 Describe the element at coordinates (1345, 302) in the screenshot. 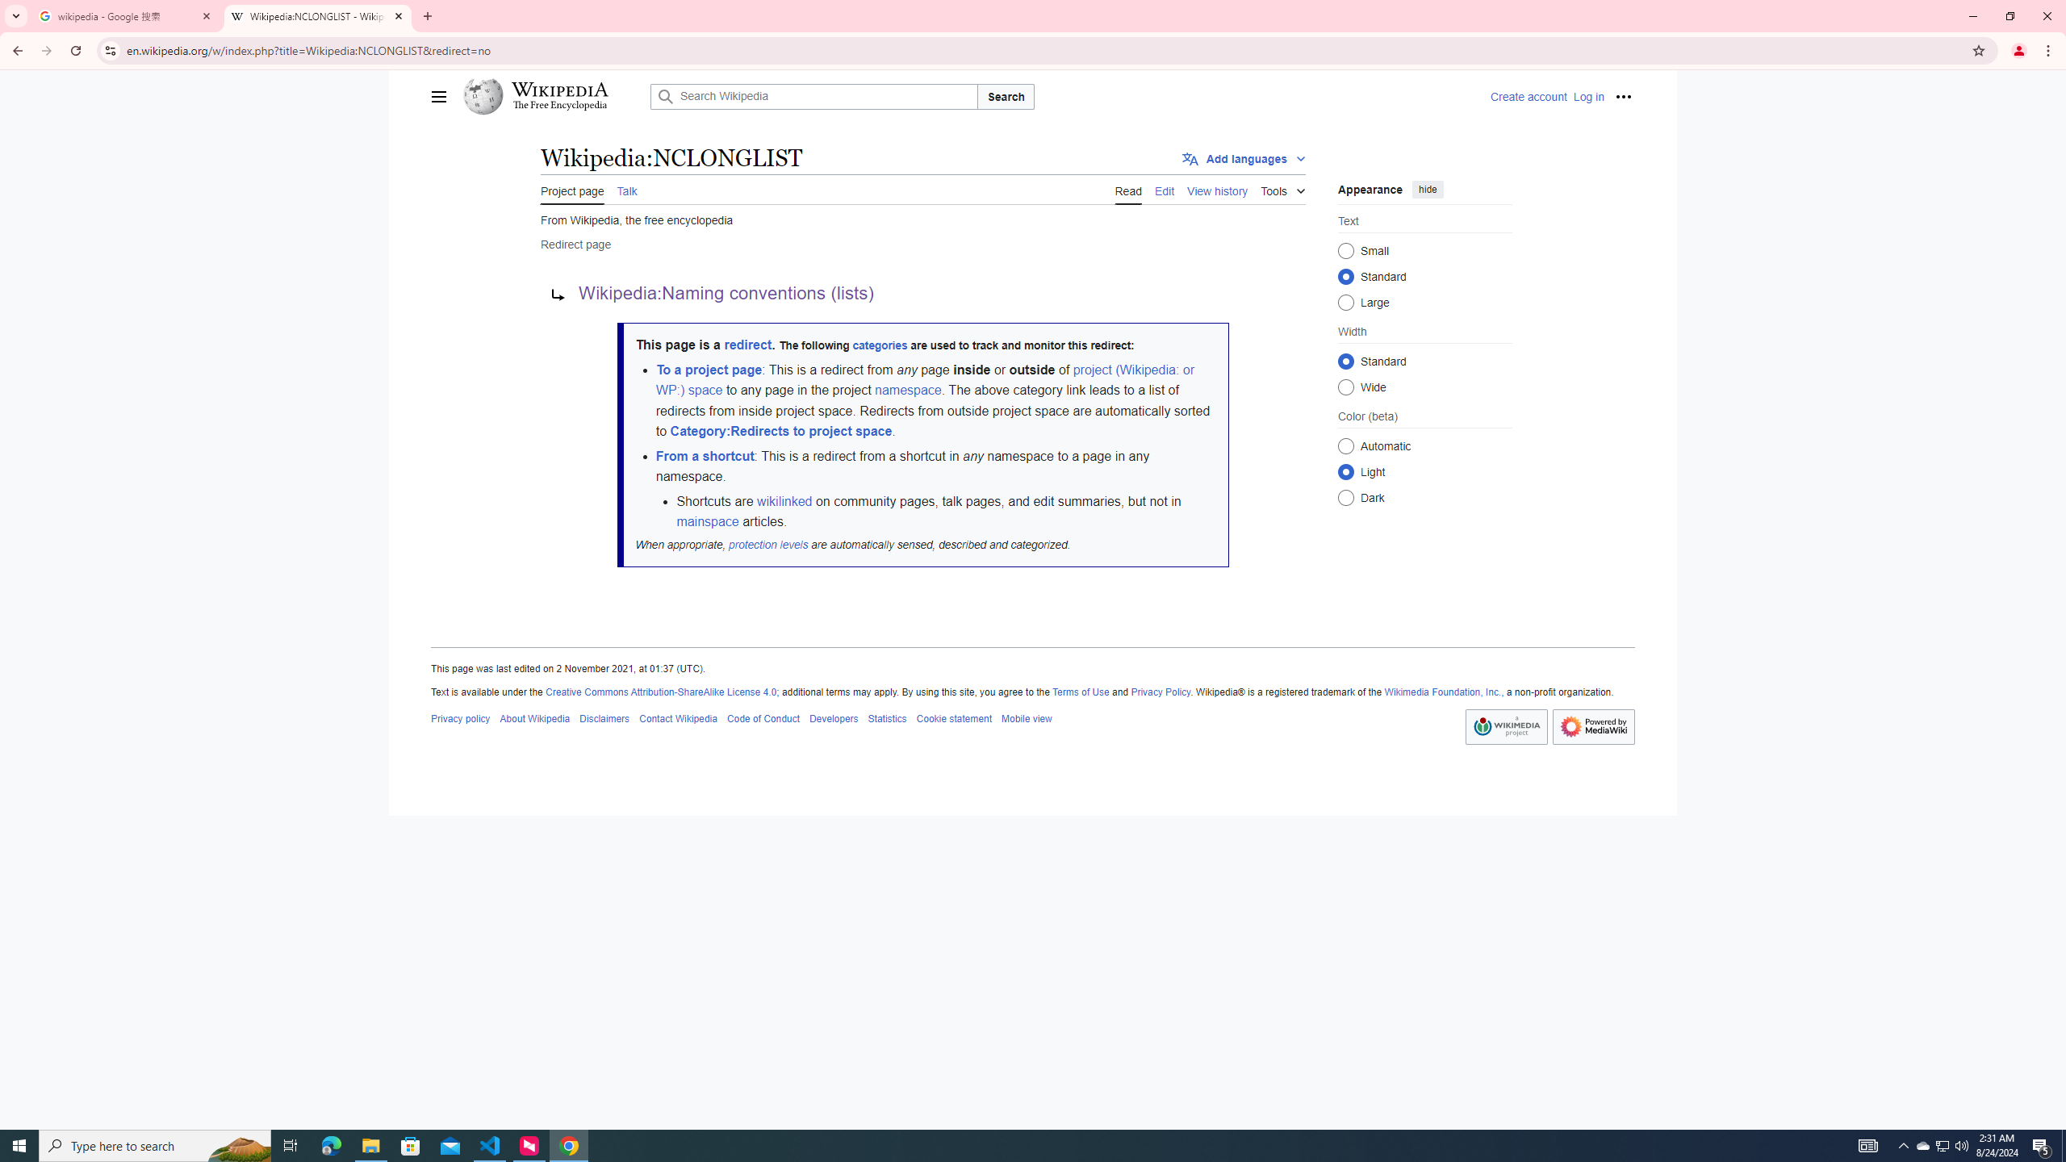

I see `Large` at that location.